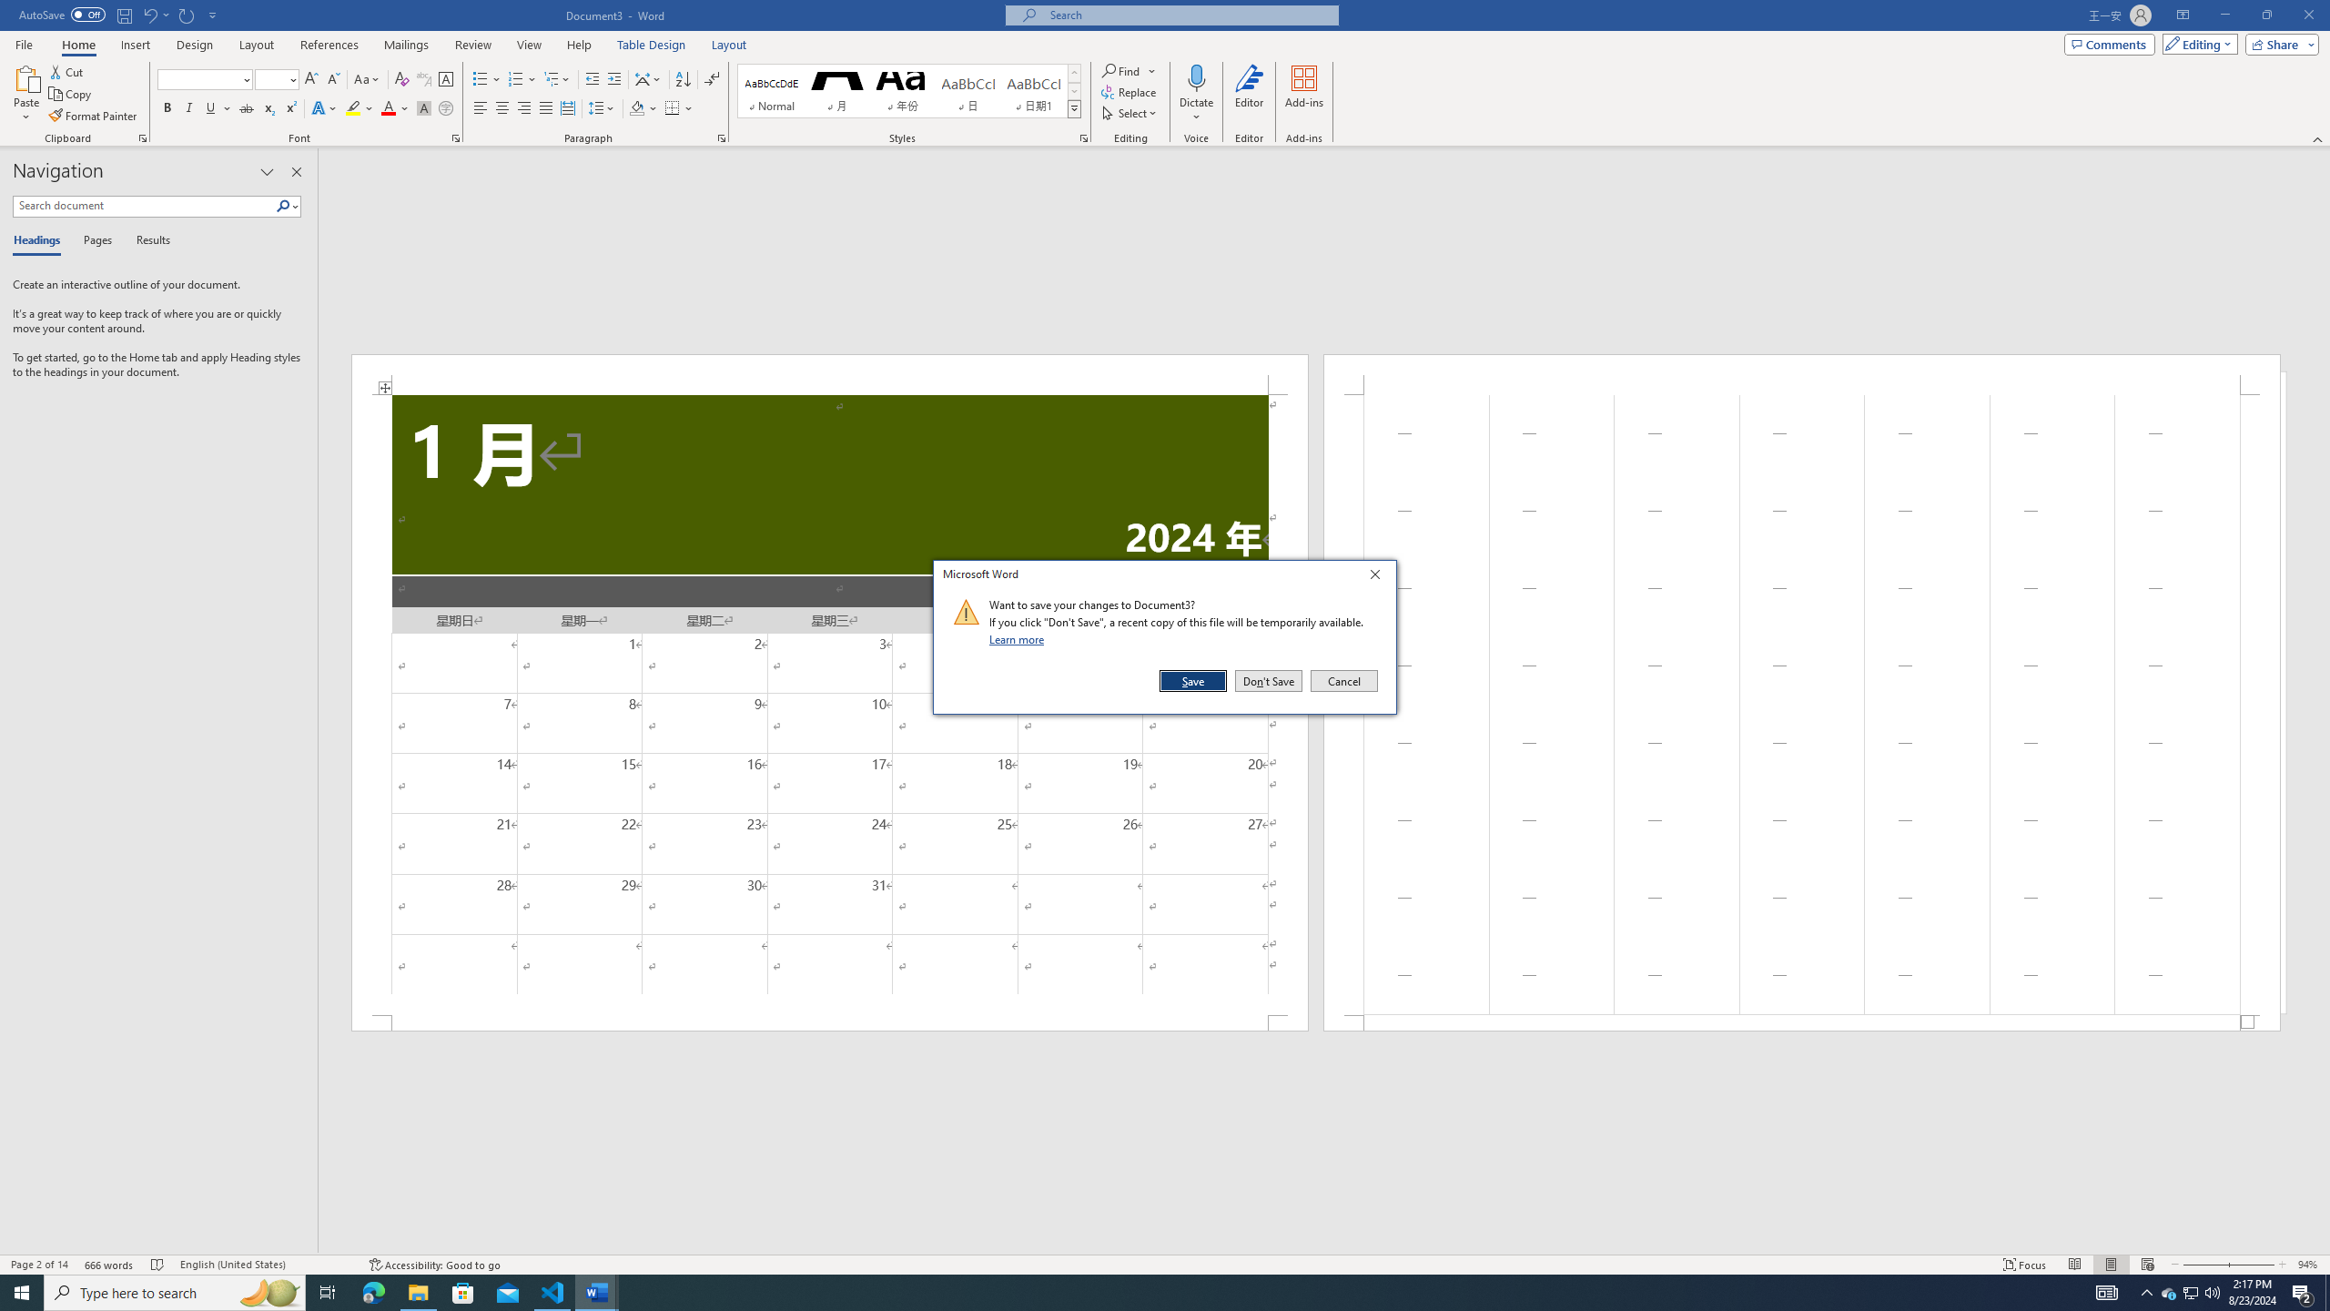 The width and height of the screenshot is (2330, 1311). I want to click on Zoom In, so click(2025, 1265).